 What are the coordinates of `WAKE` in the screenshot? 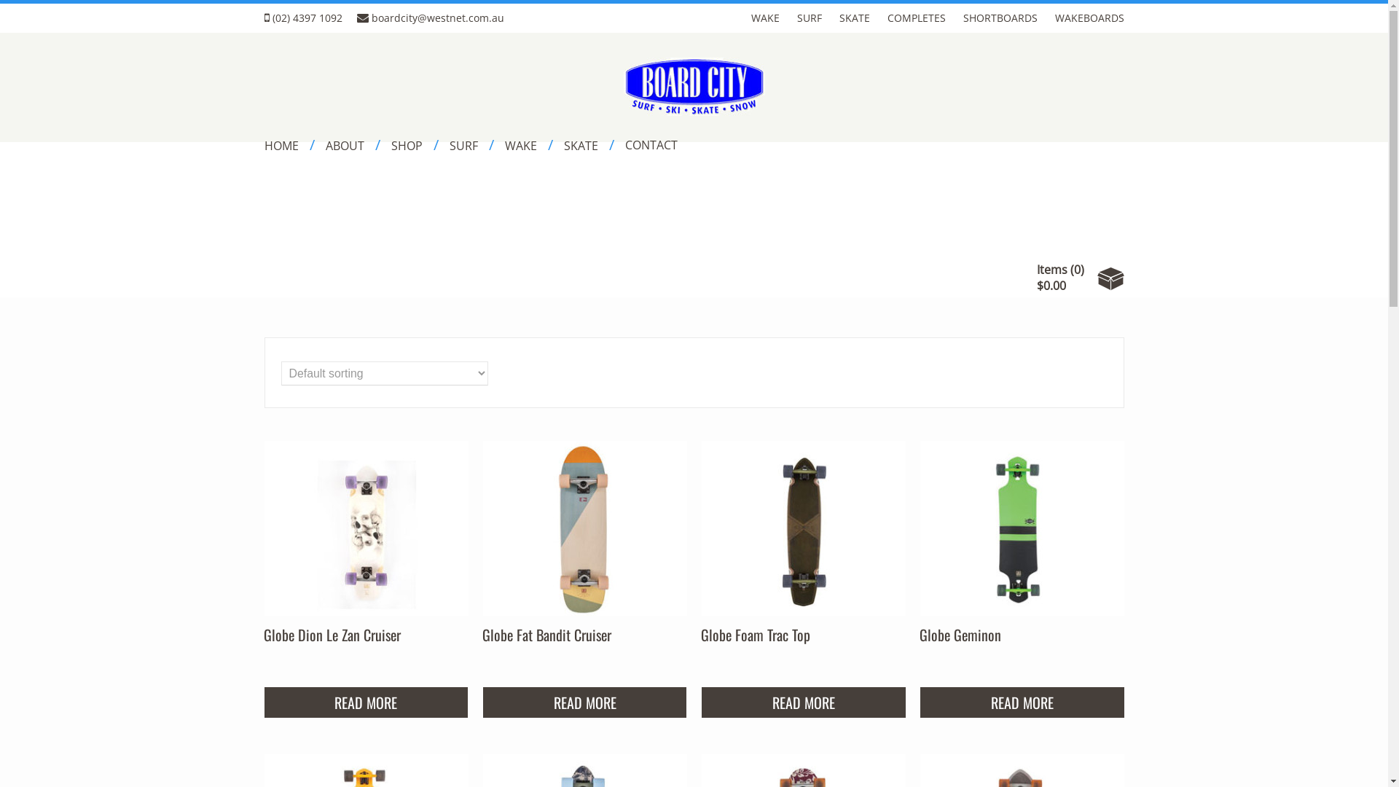 It's located at (528, 138).